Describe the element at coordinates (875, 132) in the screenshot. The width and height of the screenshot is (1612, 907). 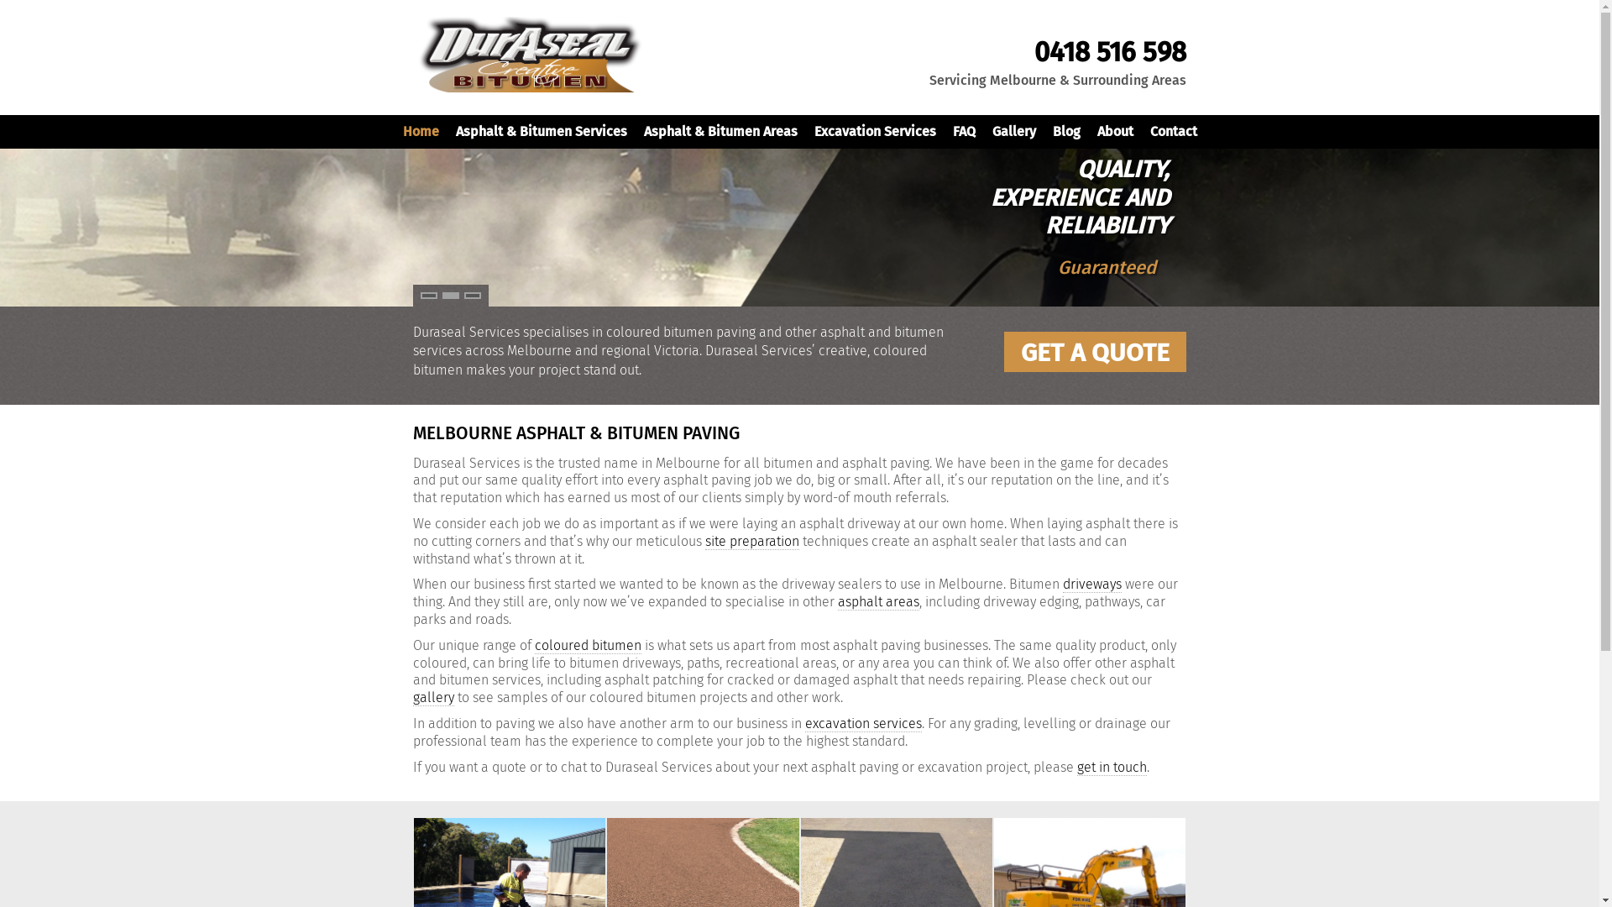
I see `Excavation Services` at that location.